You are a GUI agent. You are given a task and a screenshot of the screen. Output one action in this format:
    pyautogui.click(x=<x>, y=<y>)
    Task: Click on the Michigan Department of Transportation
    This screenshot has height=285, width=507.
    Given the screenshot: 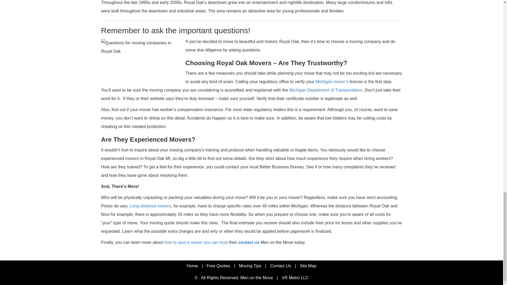 What is the action you would take?
    pyautogui.click(x=326, y=90)
    